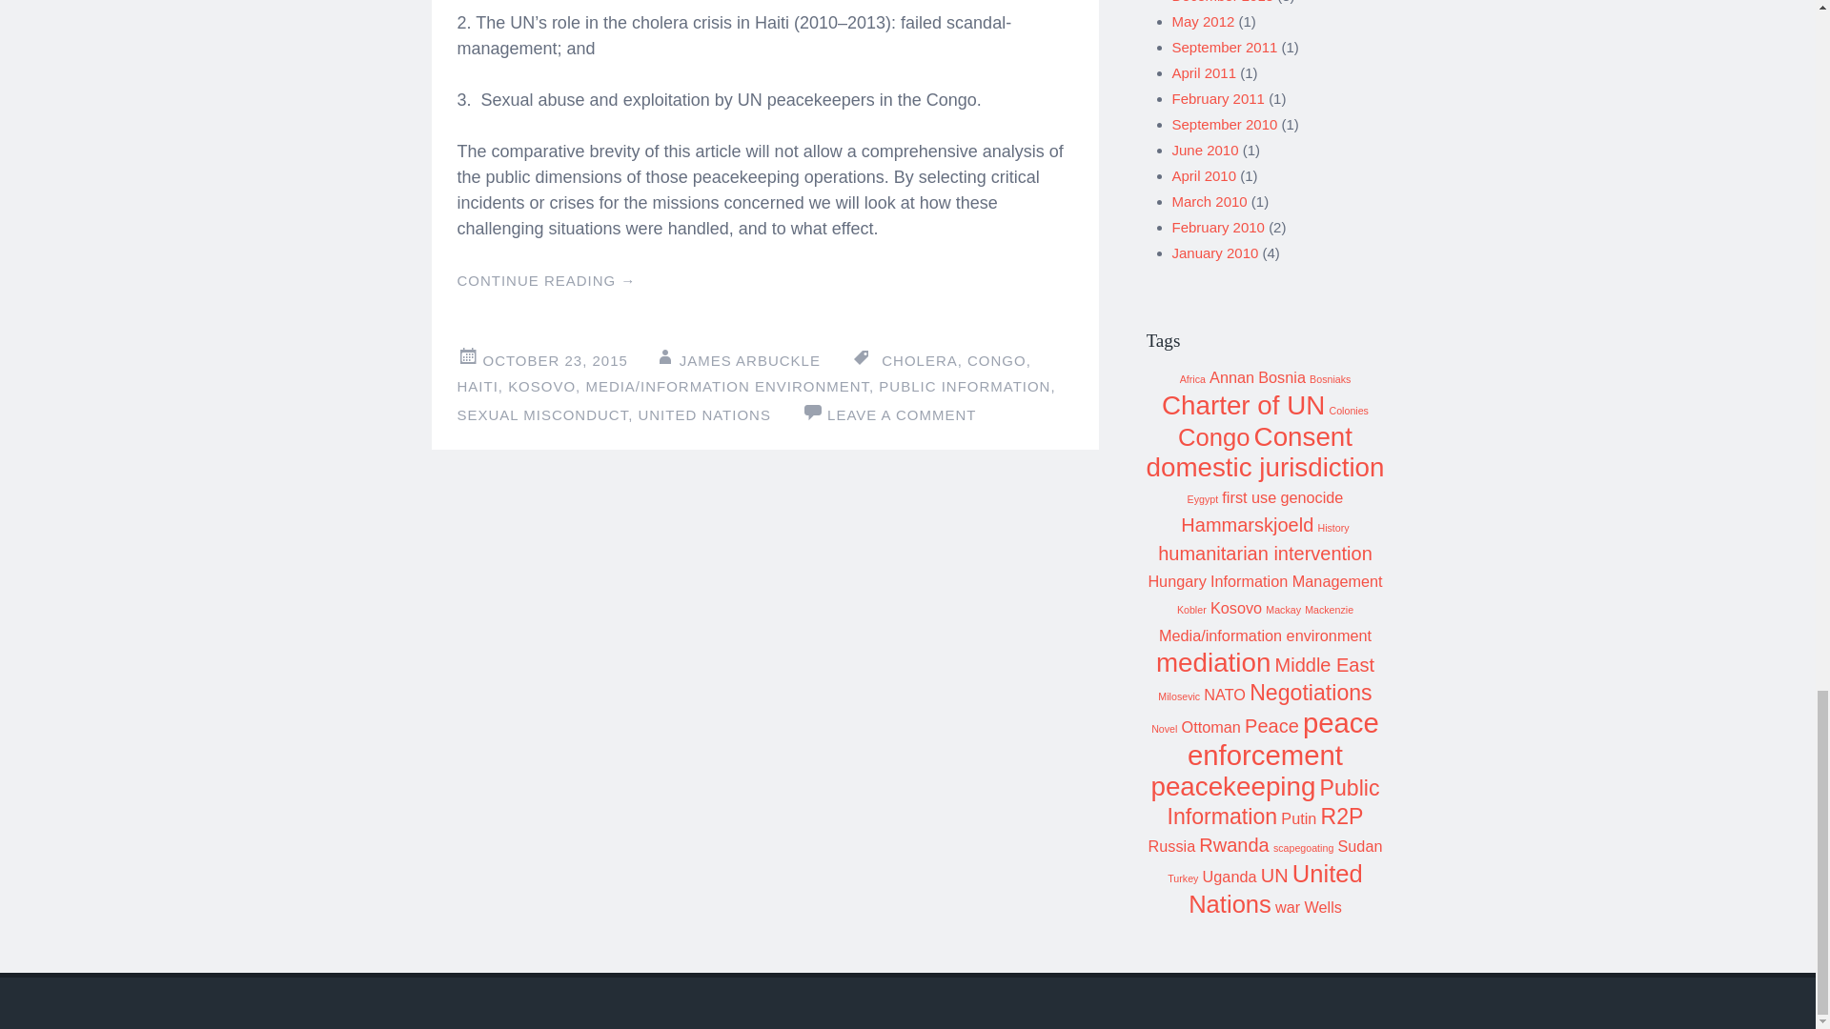 Image resolution: width=1830 pixels, height=1029 pixels. I want to click on 6 topics, so click(1302, 436).